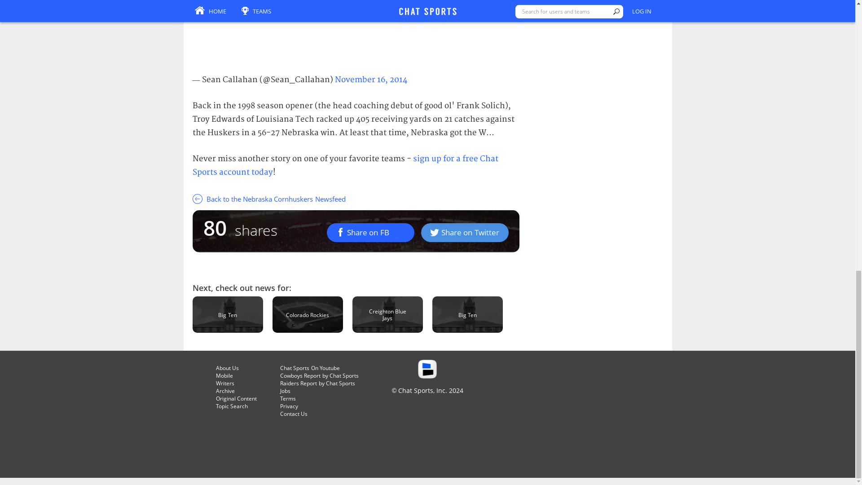  What do you see at coordinates (371, 79) in the screenshot?
I see `November 16, 2014` at bounding box center [371, 79].